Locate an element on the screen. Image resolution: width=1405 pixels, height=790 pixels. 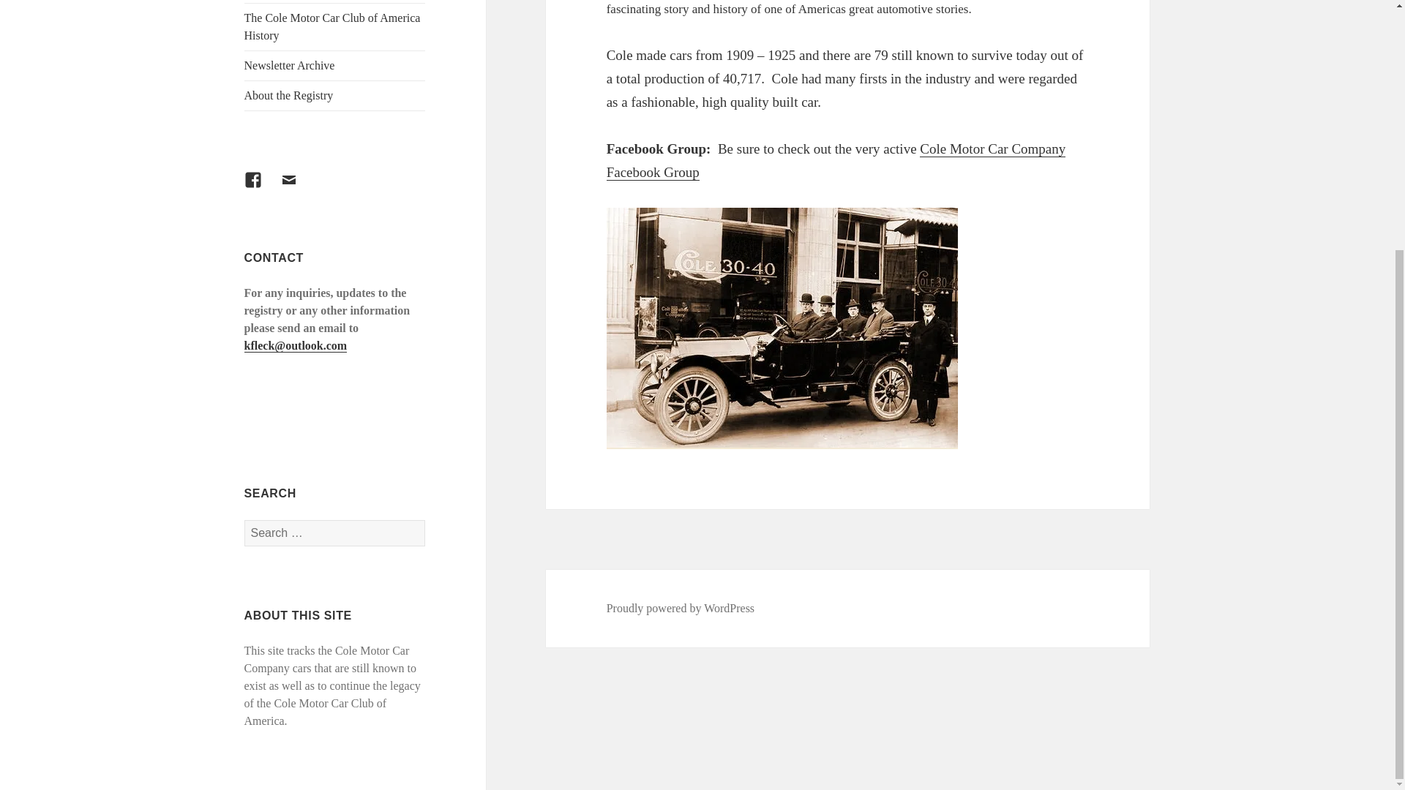
Email is located at coordinates (297, 189).